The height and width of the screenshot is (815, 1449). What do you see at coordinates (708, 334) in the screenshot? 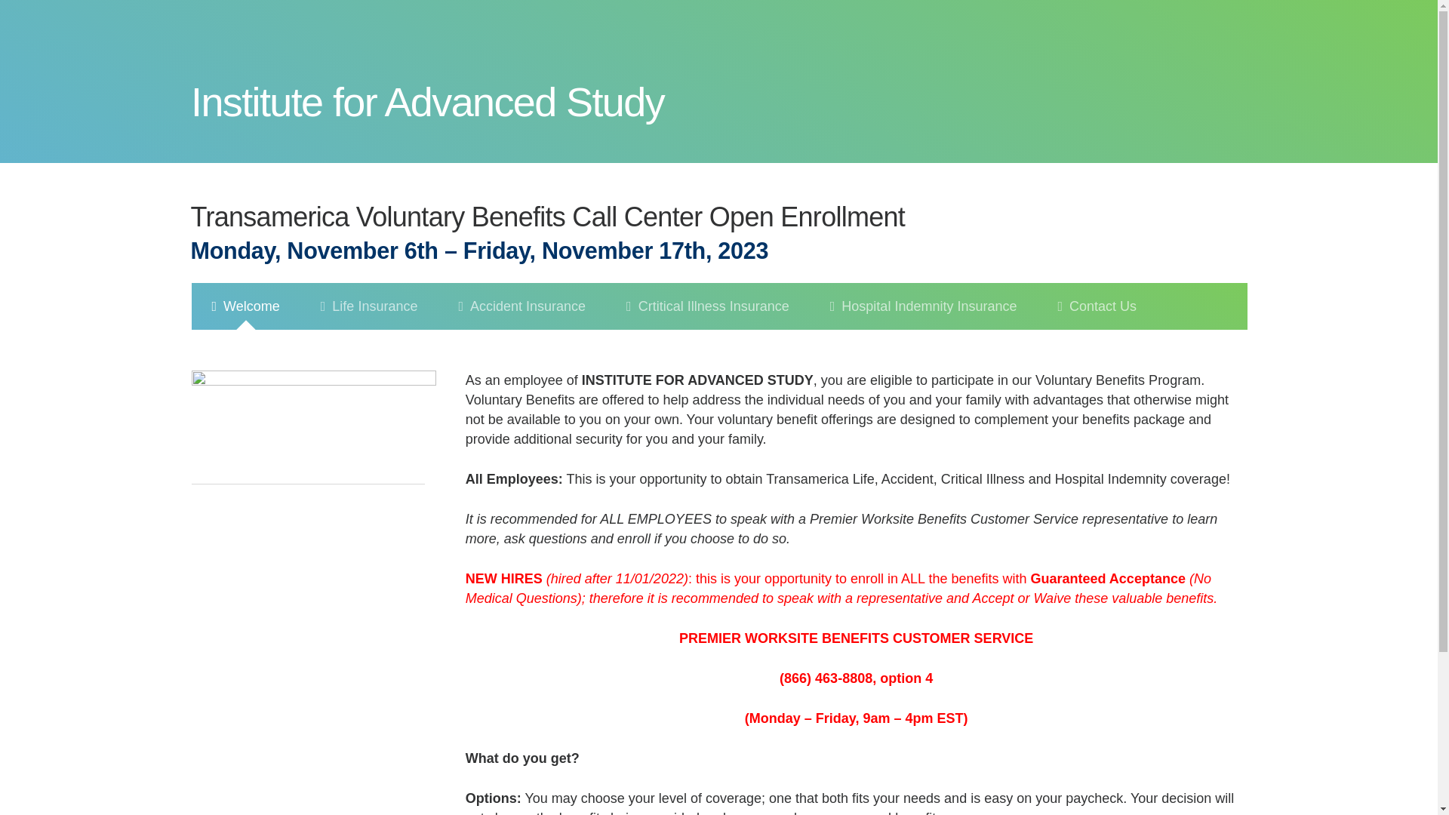
I see `Crtitical Illness Insurance` at bounding box center [708, 334].